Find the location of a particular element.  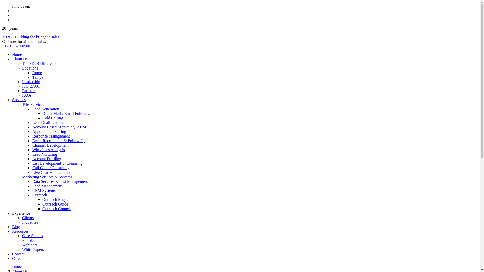

FAQs is located at coordinates (27, 95).